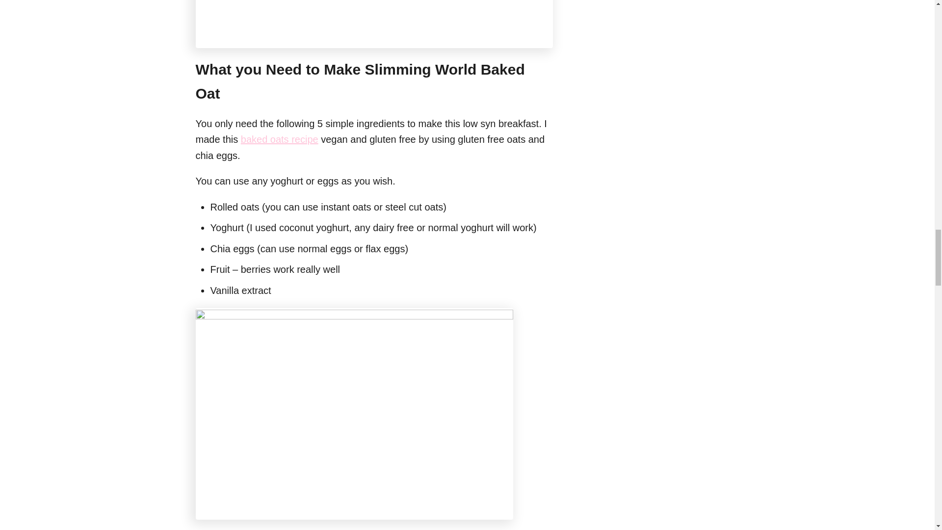  I want to click on baked oats recipe, so click(280, 139).